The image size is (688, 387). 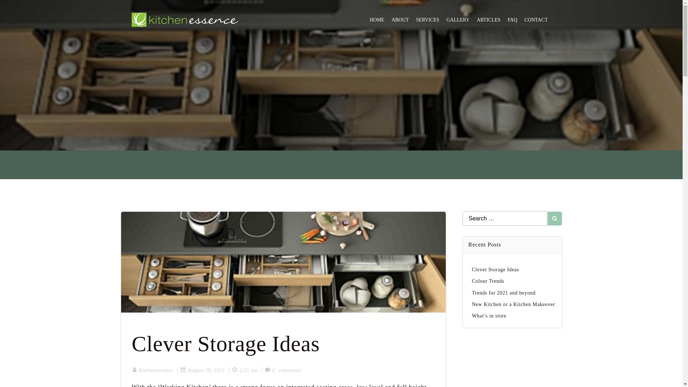 I want to click on ARTICLES, so click(x=488, y=19).